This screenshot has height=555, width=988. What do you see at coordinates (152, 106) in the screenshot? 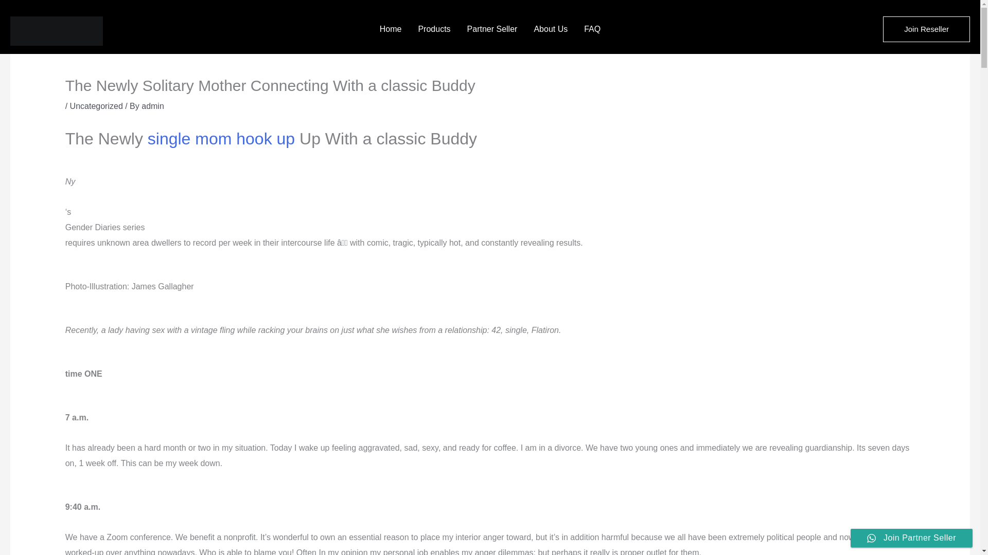
I see `View all posts by admin` at bounding box center [152, 106].